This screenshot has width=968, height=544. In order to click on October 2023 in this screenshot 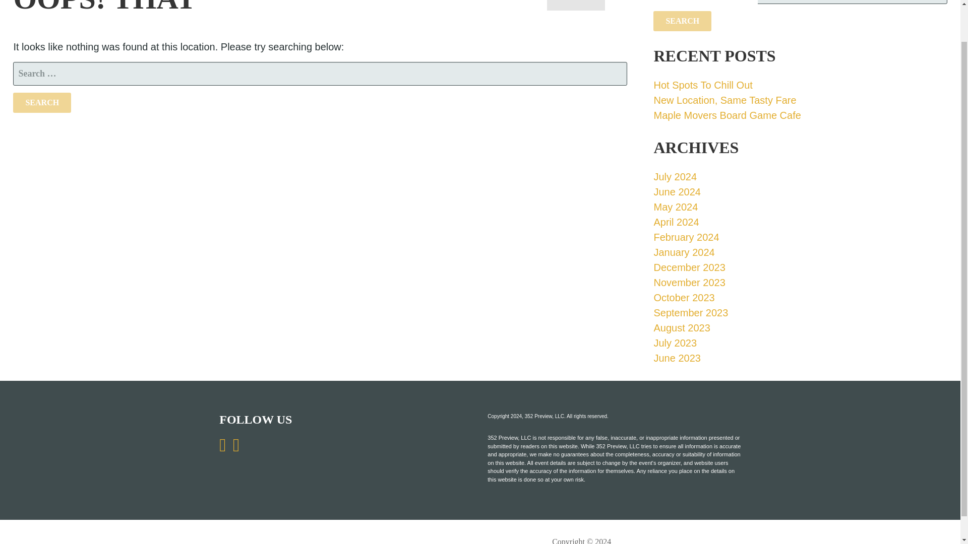, I will do `click(684, 297)`.